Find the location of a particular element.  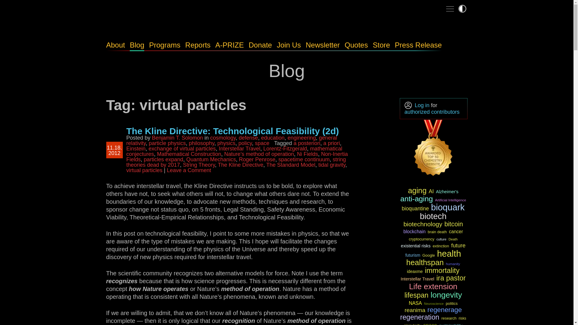

Blog is located at coordinates (137, 45).